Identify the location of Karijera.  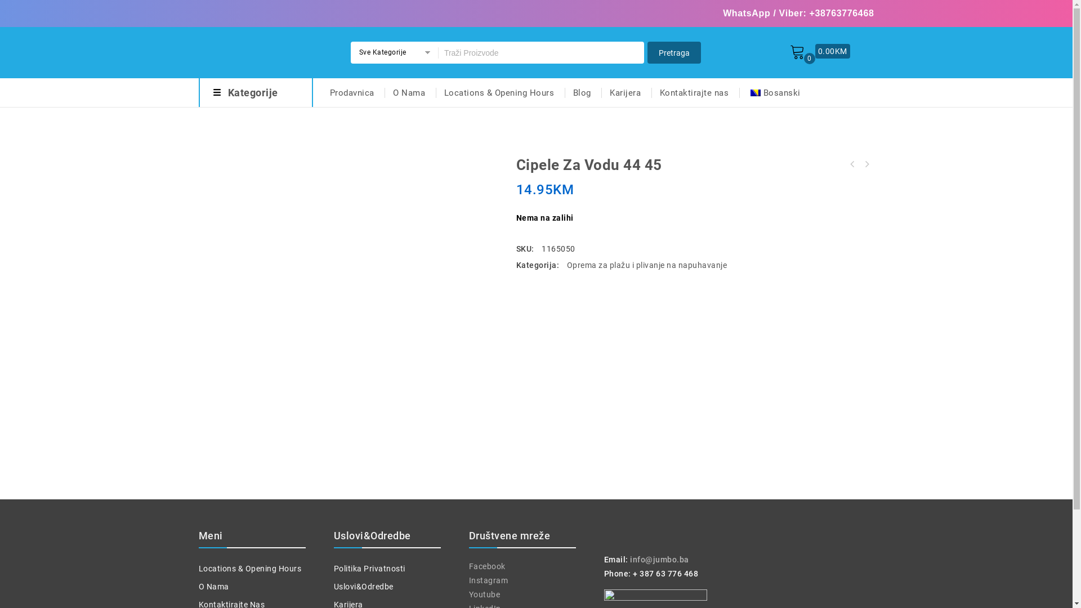
(625, 92).